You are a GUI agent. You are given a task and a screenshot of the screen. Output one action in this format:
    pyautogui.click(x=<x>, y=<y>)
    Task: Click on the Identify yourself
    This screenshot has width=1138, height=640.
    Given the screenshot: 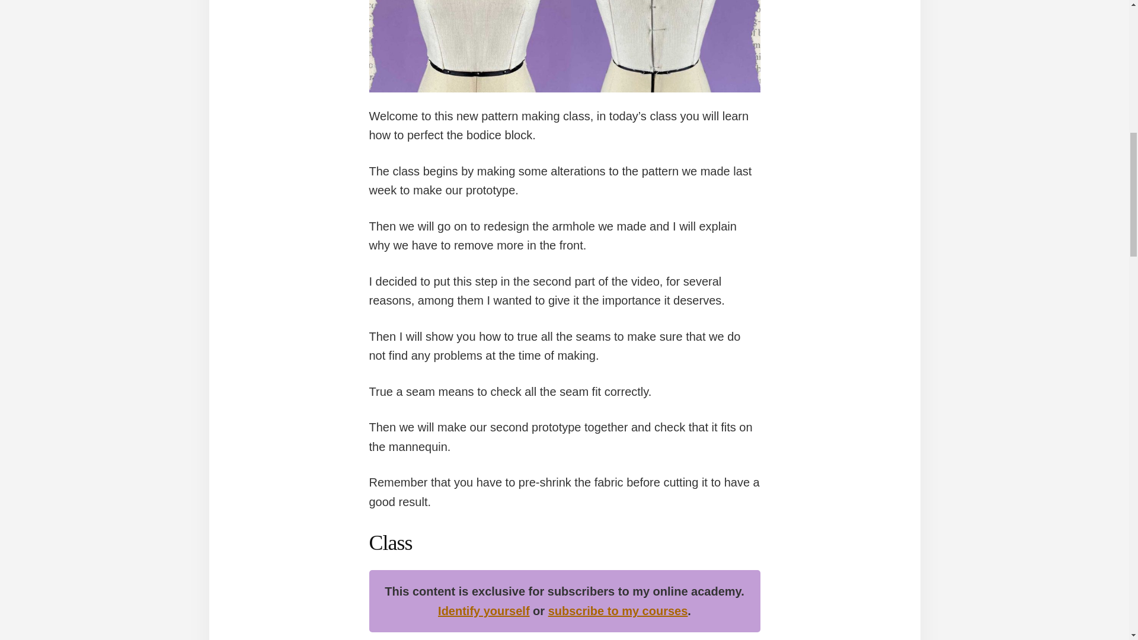 What is the action you would take?
    pyautogui.click(x=484, y=610)
    